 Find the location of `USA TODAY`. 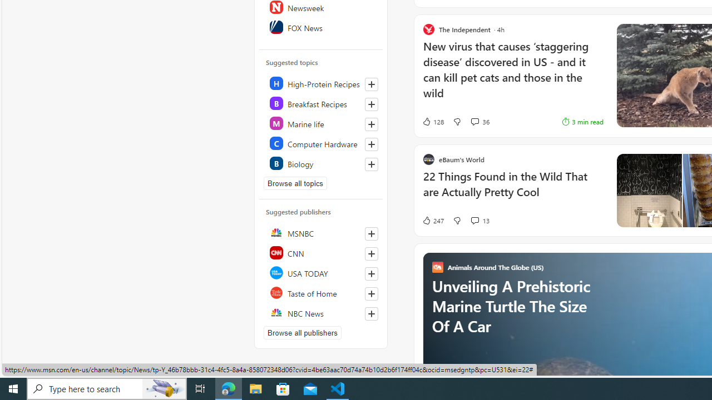

USA TODAY is located at coordinates (322, 272).